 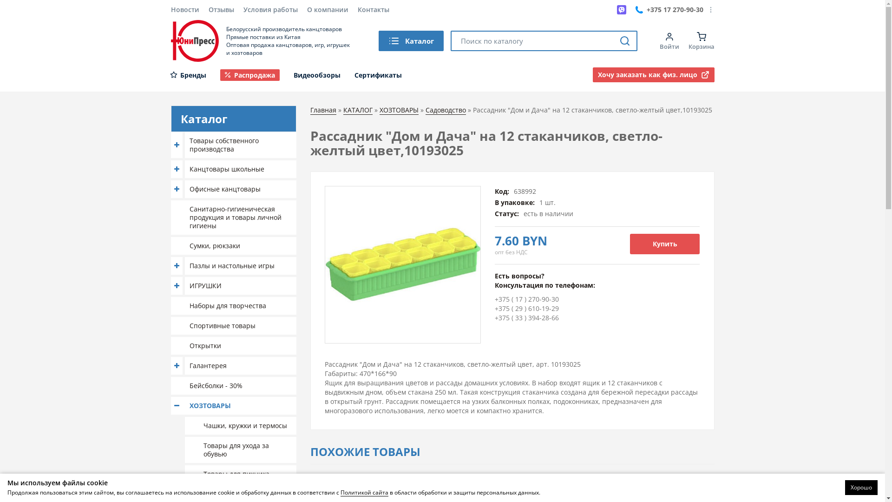 I want to click on +375 ( 33 ) 394-28-66, so click(x=527, y=318).